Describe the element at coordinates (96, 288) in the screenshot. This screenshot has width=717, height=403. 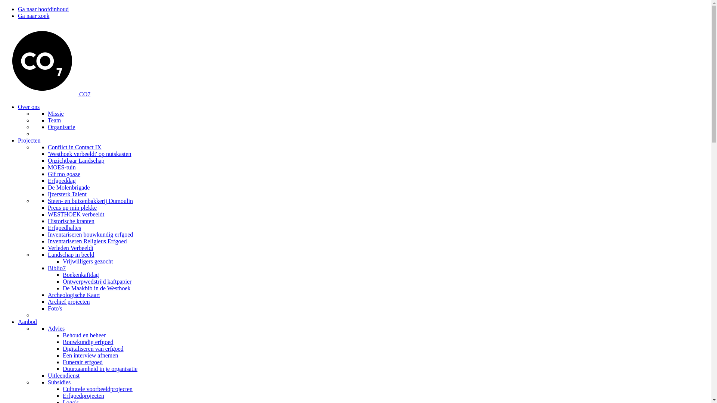
I see `De Maakbib in de Westhoek` at that location.